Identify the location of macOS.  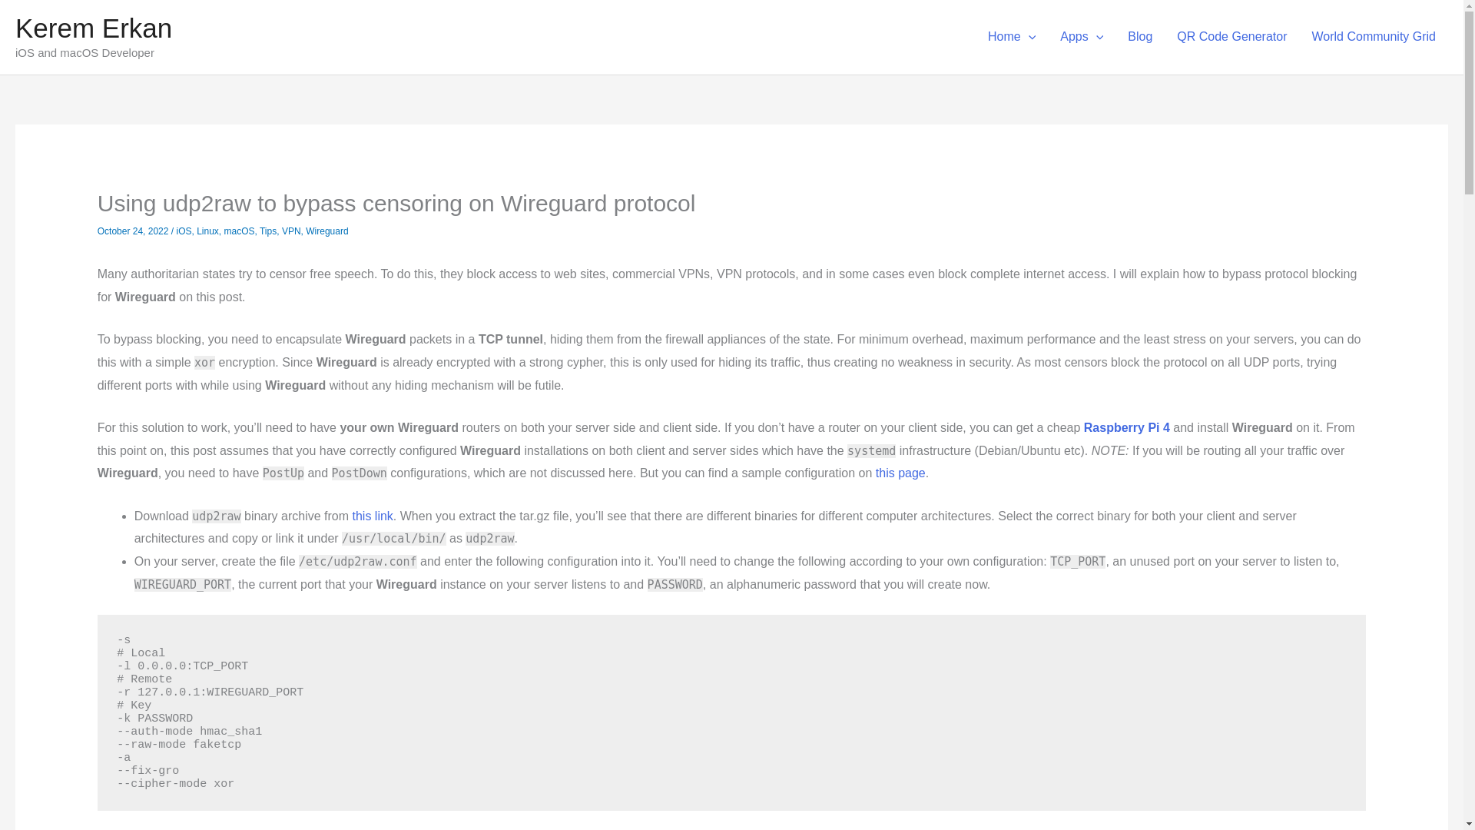
(240, 231).